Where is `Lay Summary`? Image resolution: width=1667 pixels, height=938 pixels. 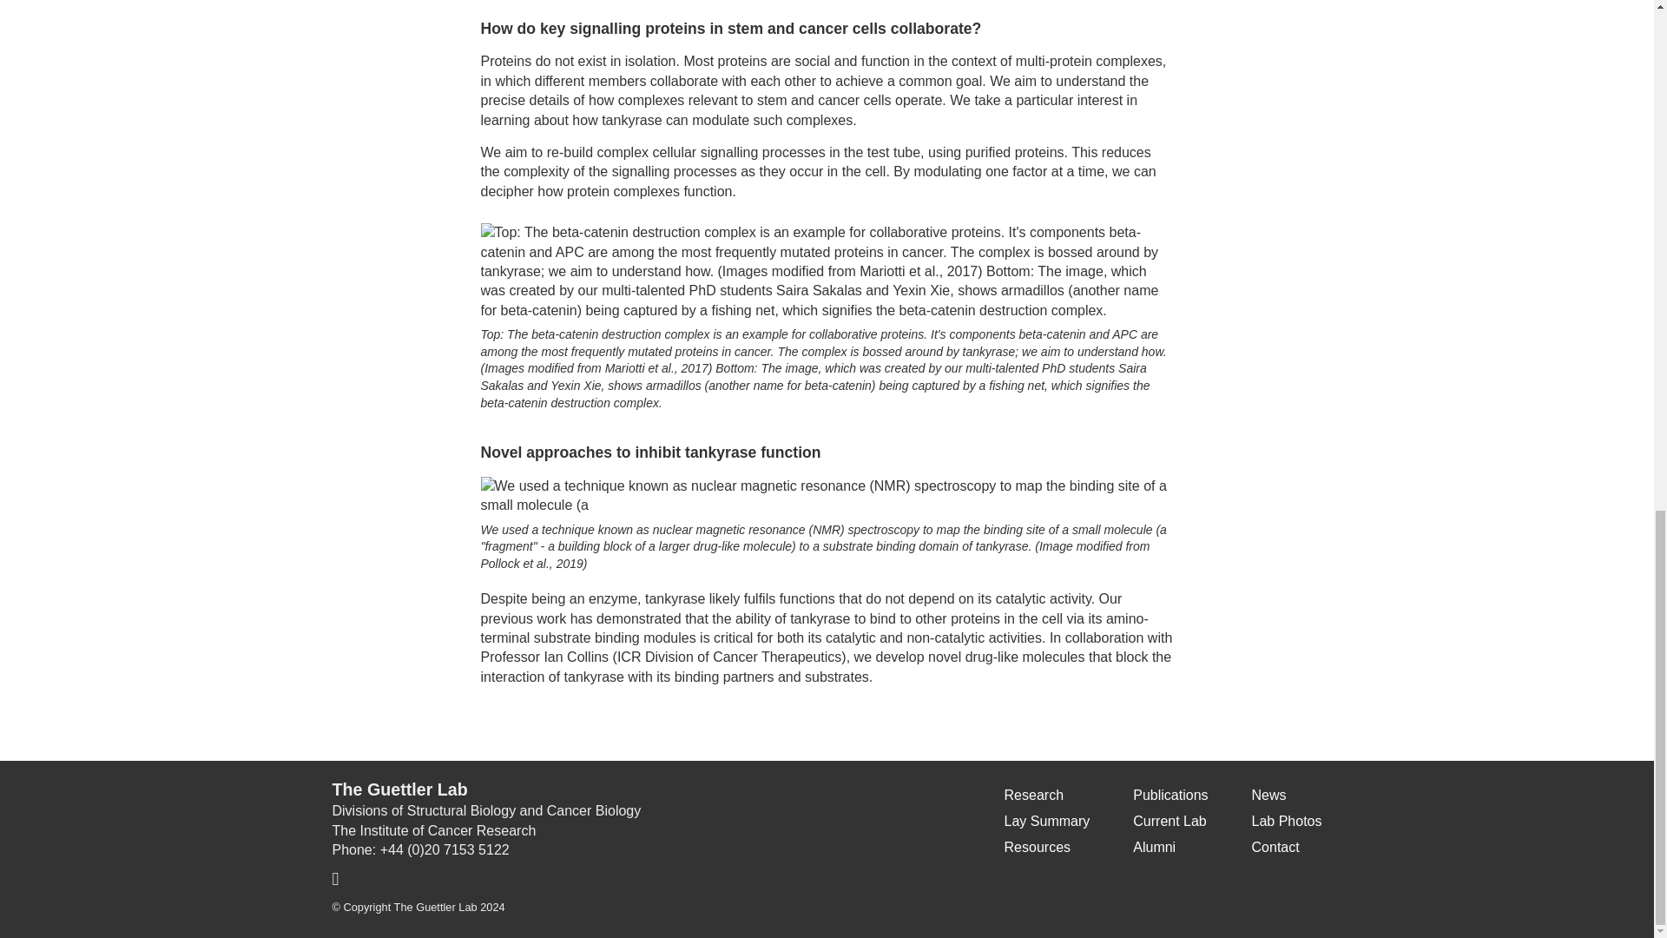
Lay Summary is located at coordinates (1047, 821).